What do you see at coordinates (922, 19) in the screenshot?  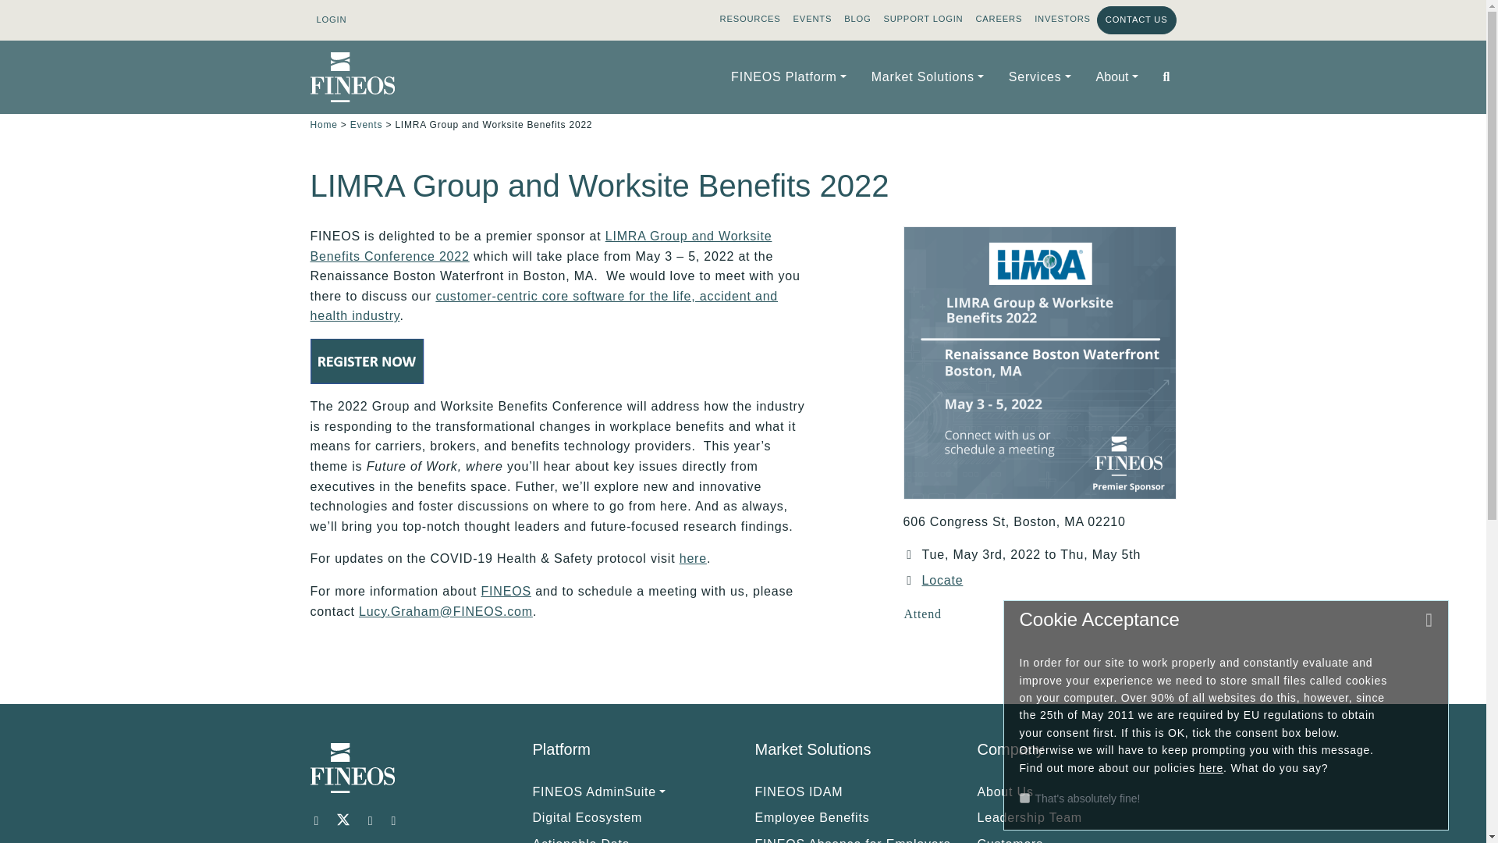 I see `Support Login` at bounding box center [922, 19].